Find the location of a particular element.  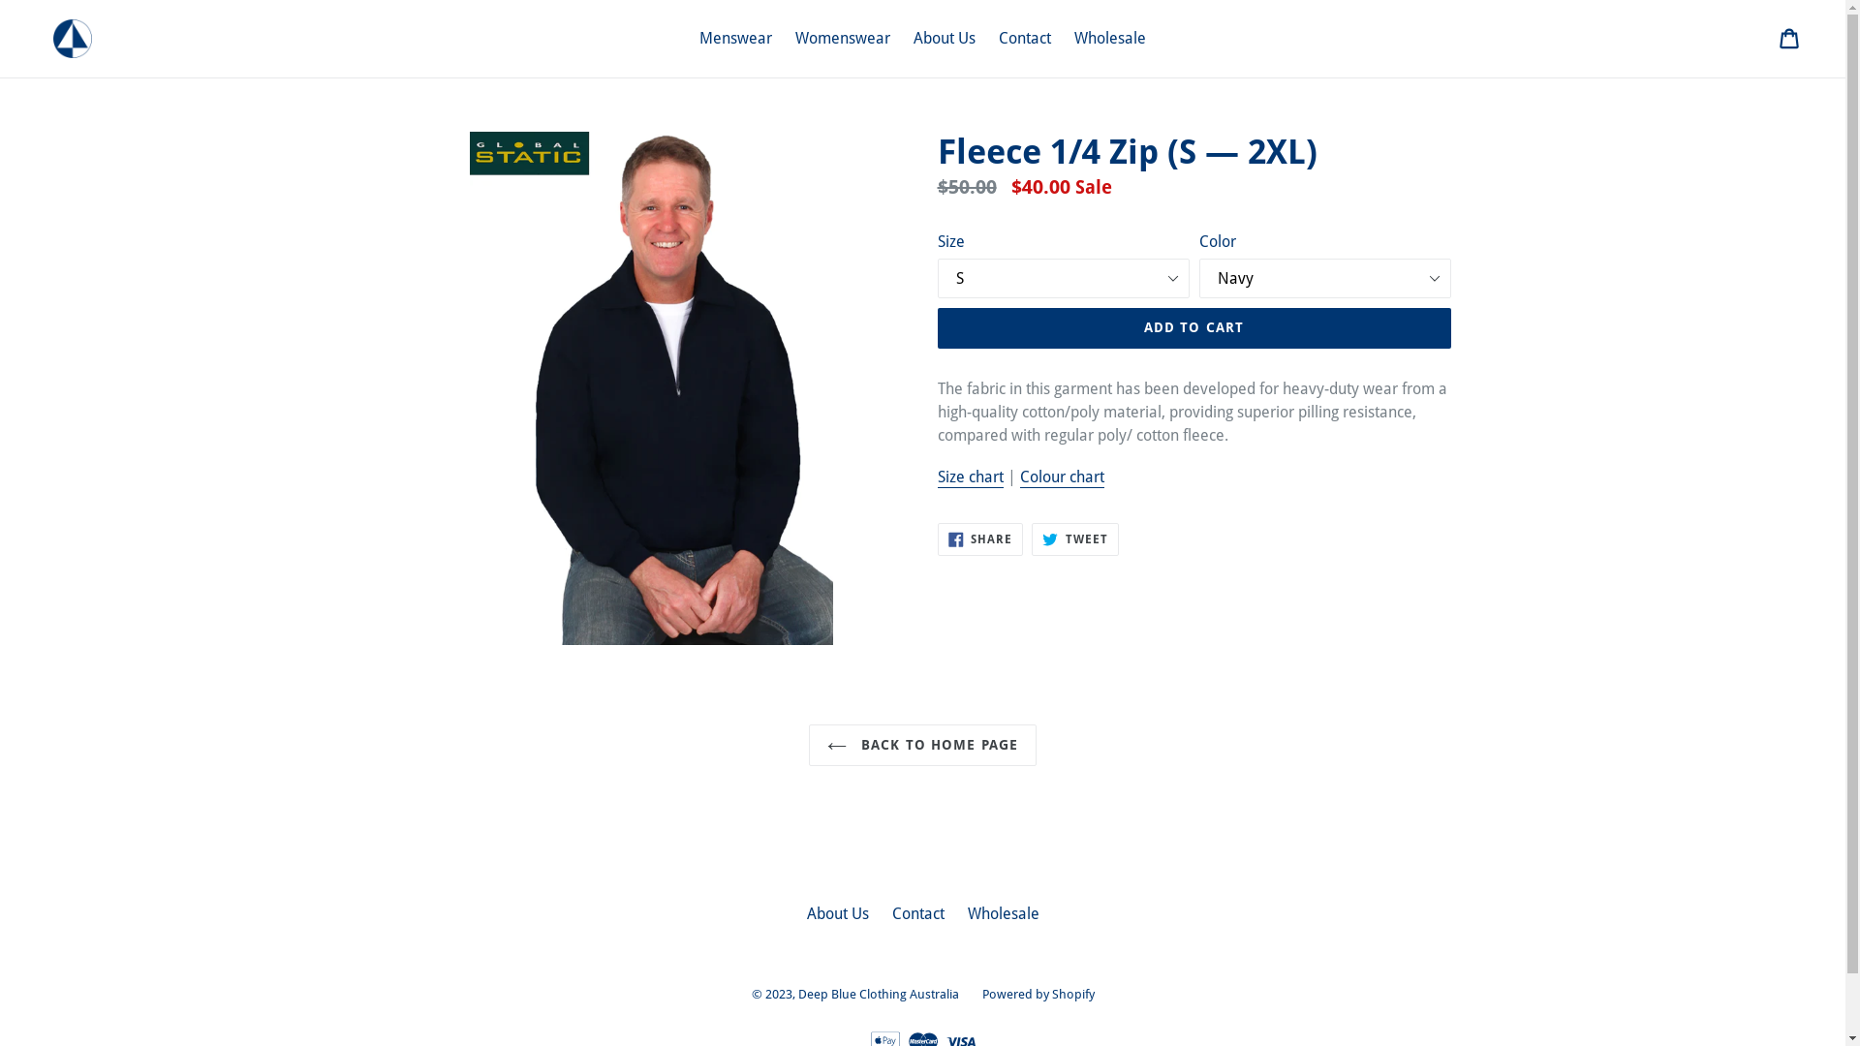

Womenswear is located at coordinates (843, 39).